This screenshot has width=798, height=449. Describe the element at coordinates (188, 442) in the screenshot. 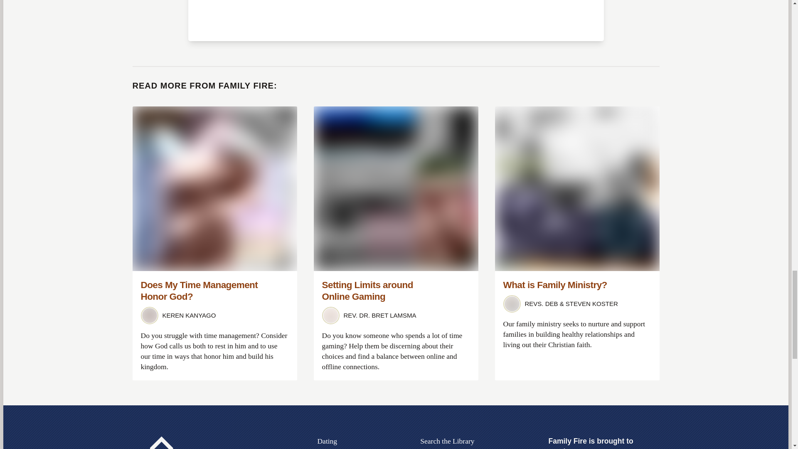

I see `Family Fire` at that location.